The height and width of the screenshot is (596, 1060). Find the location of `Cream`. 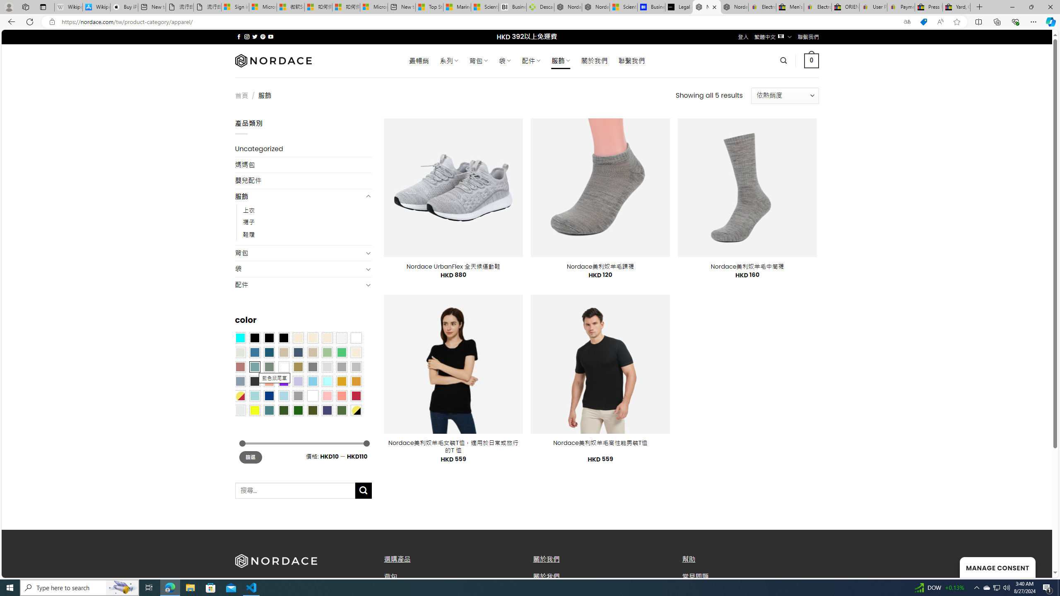

Cream is located at coordinates (327, 338).